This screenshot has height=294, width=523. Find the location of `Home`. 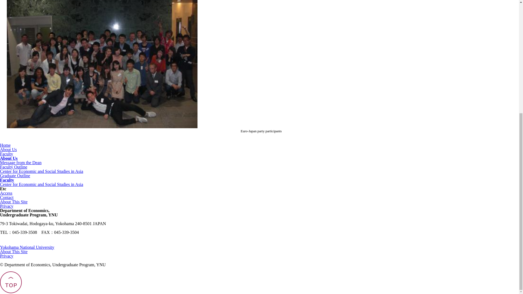

Home is located at coordinates (5, 145).